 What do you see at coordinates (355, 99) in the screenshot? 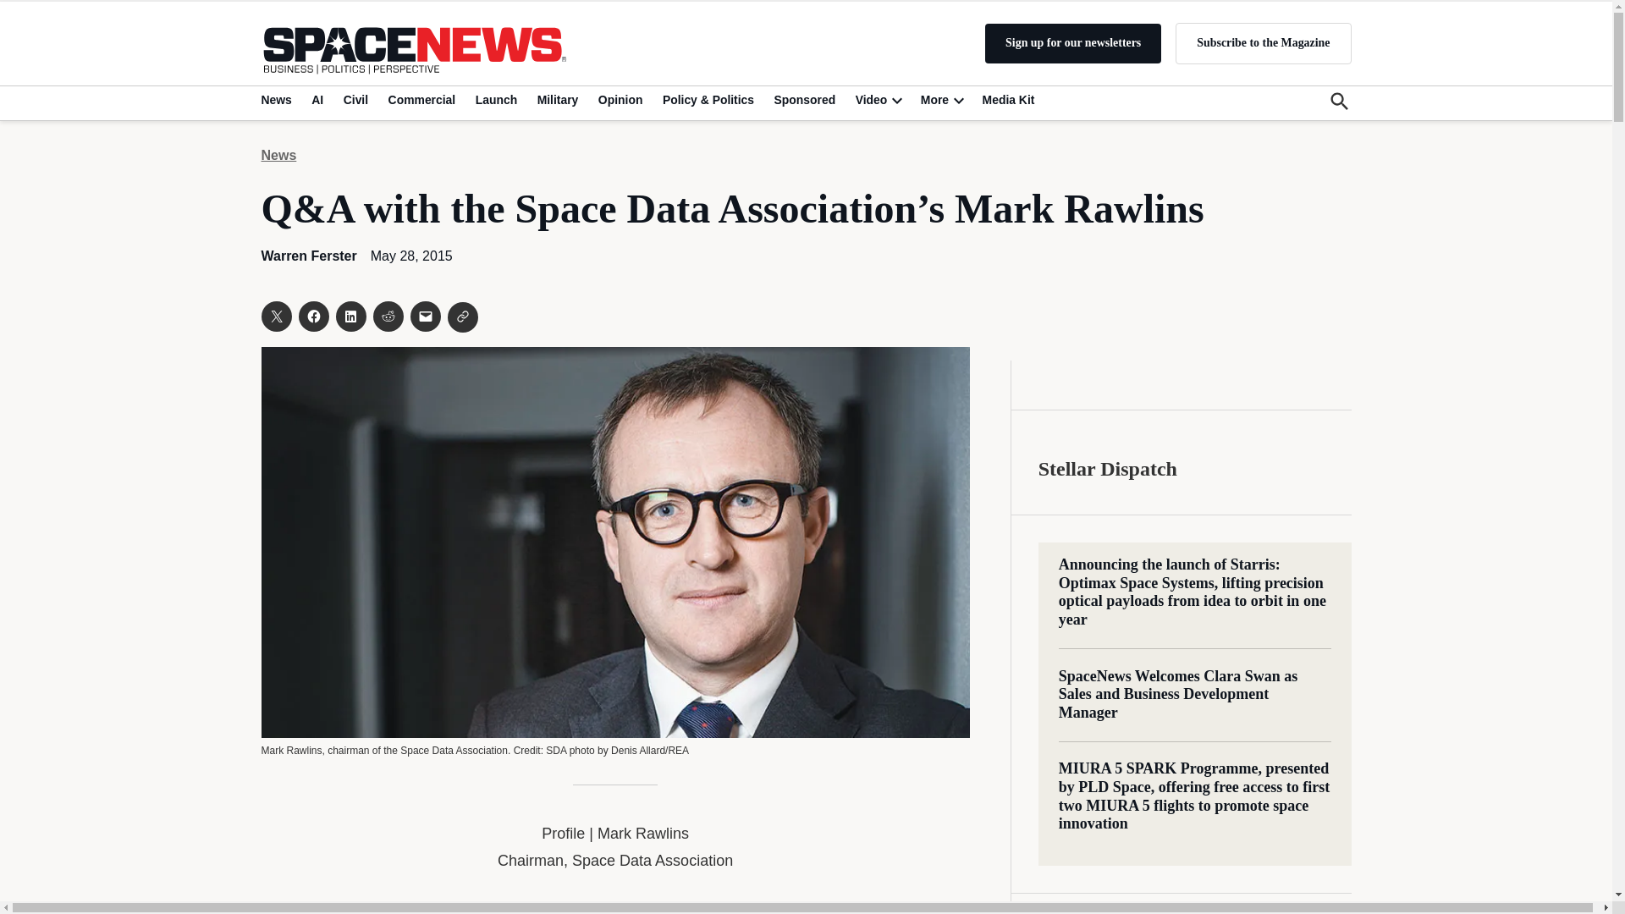
I see `Civil` at bounding box center [355, 99].